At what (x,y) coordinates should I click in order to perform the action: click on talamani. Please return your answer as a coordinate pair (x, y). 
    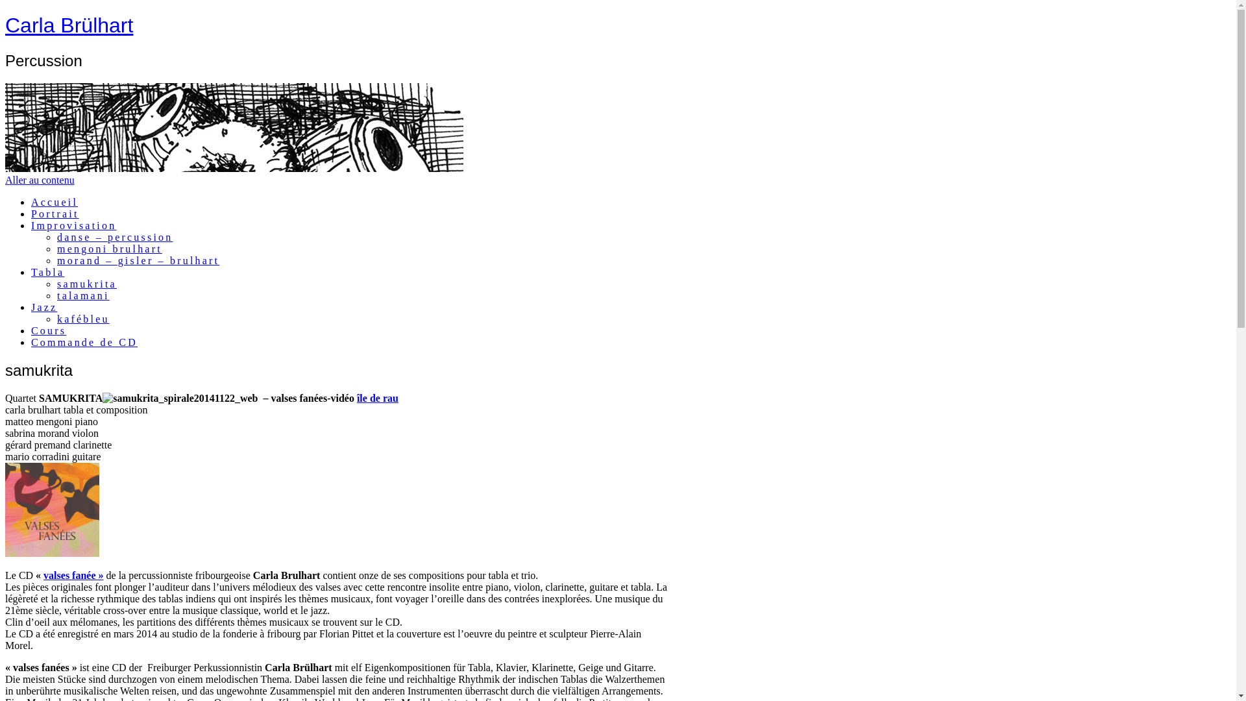
    Looking at the image, I should click on (83, 295).